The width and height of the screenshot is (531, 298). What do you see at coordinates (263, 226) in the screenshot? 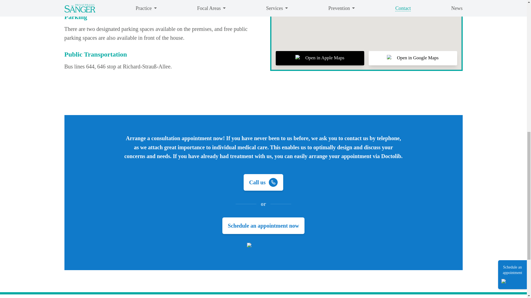
I see `Schedule an appointment now` at bounding box center [263, 226].